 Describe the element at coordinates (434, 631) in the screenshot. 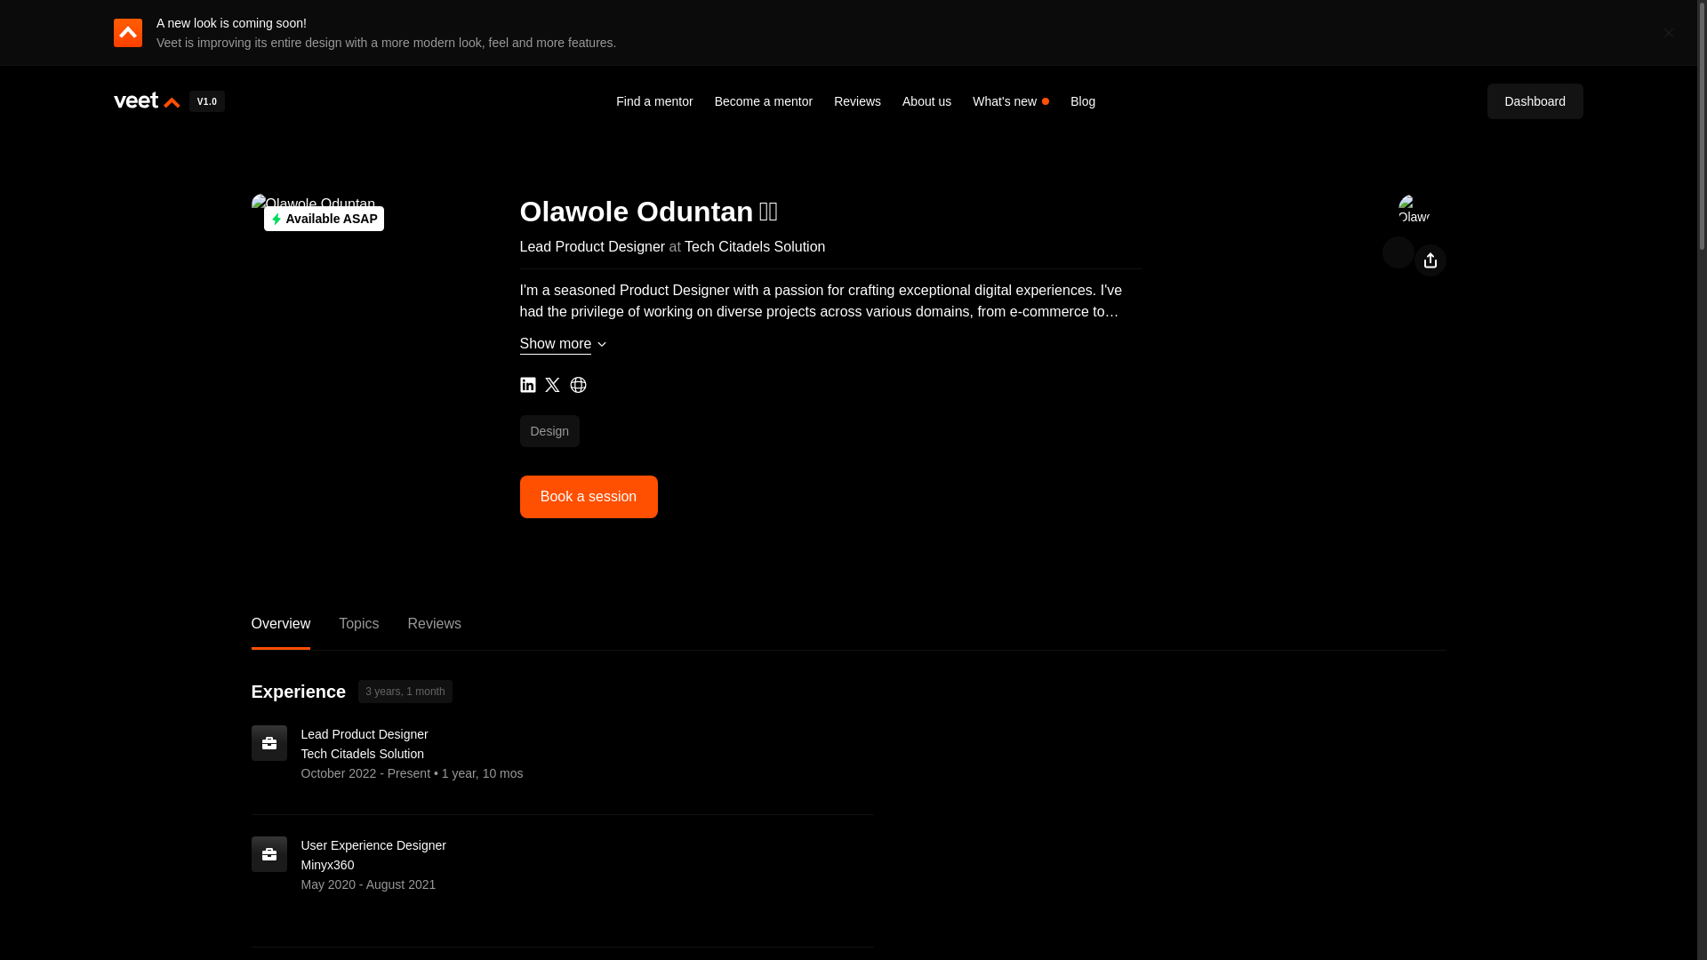

I see `Reviews` at that location.